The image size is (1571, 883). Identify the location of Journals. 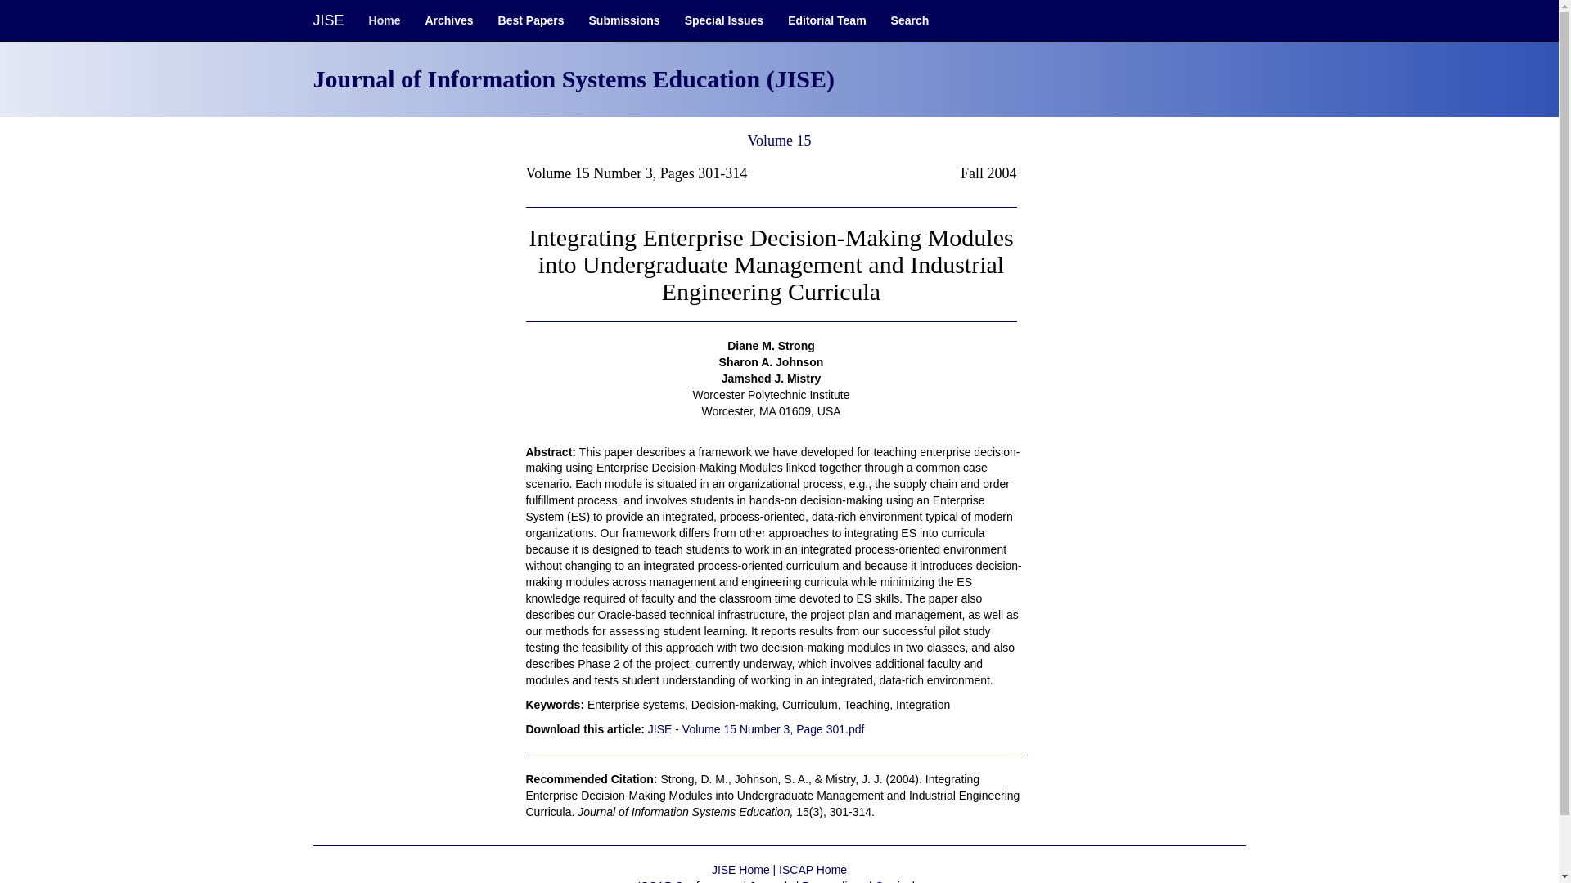
(771, 881).